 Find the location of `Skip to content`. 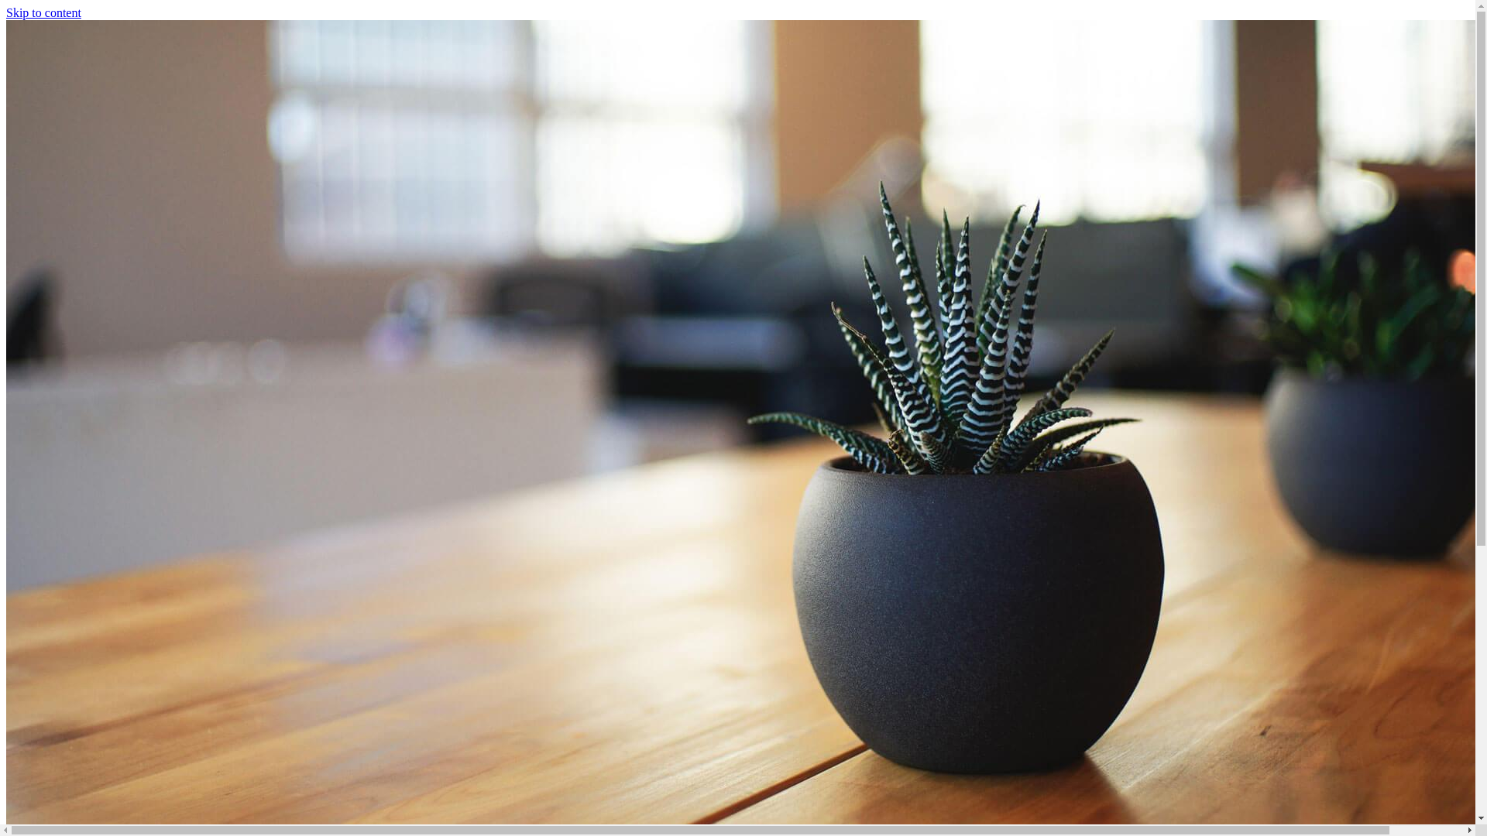

Skip to content is located at coordinates (43, 12).